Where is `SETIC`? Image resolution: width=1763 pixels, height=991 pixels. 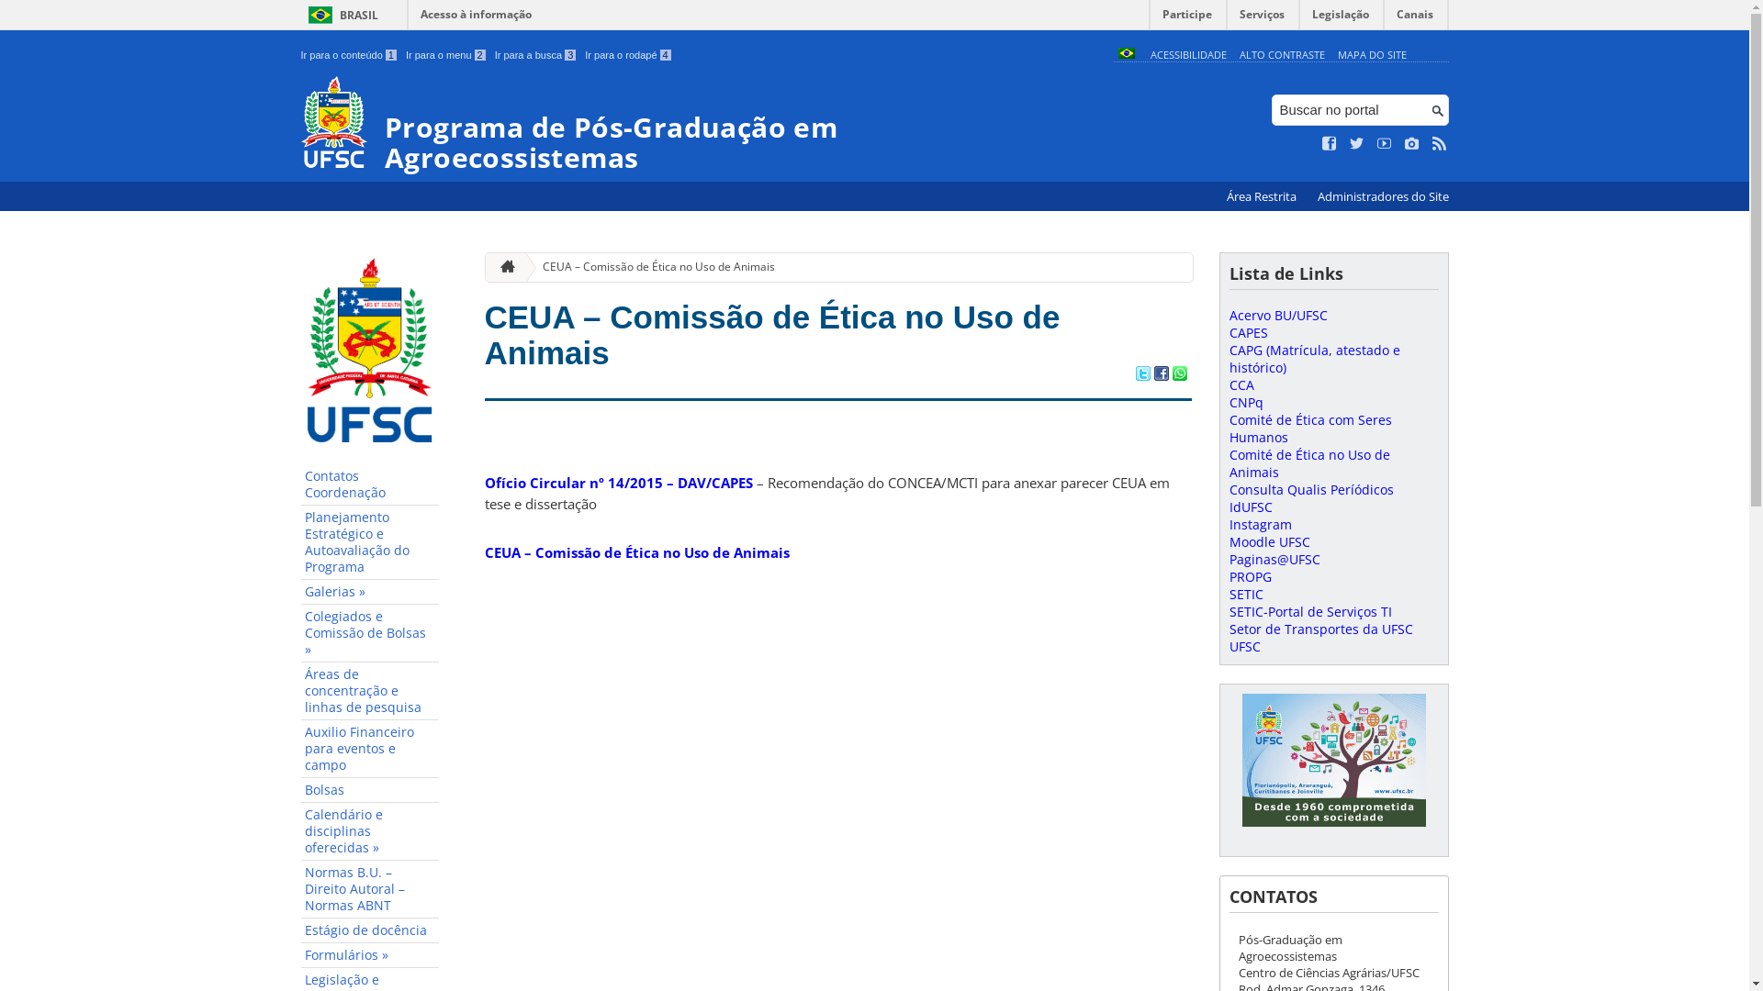 SETIC is located at coordinates (1245, 595).